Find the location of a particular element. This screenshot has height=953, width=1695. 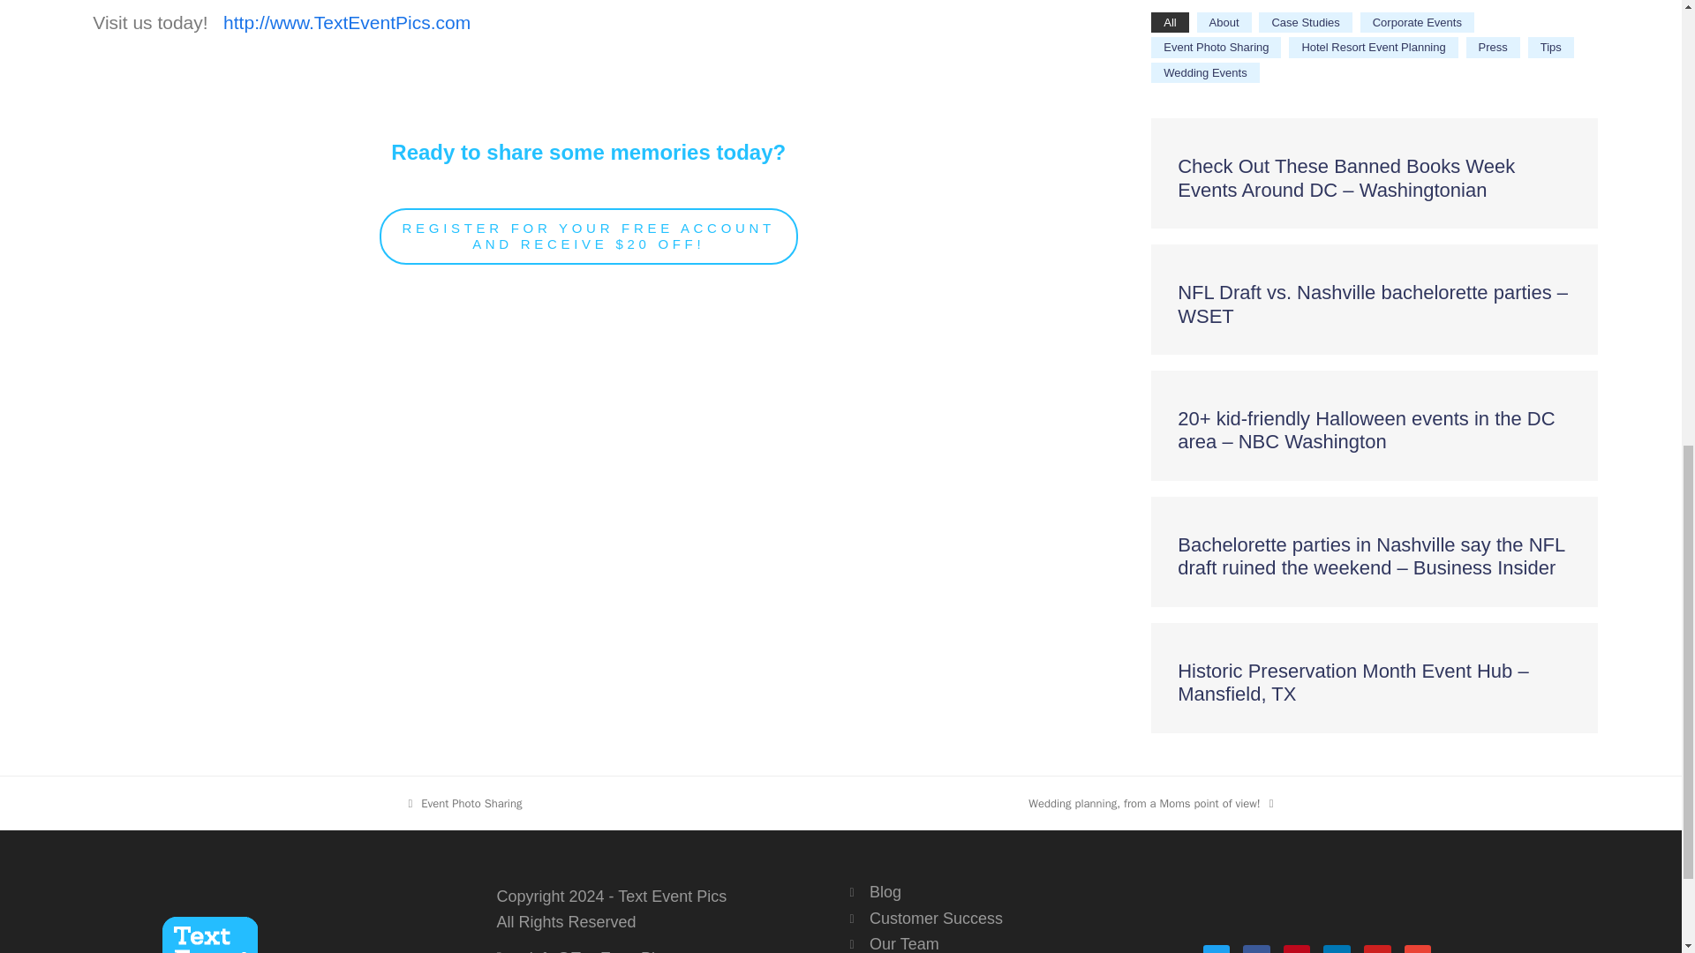

Our Team is located at coordinates (1017, 944).